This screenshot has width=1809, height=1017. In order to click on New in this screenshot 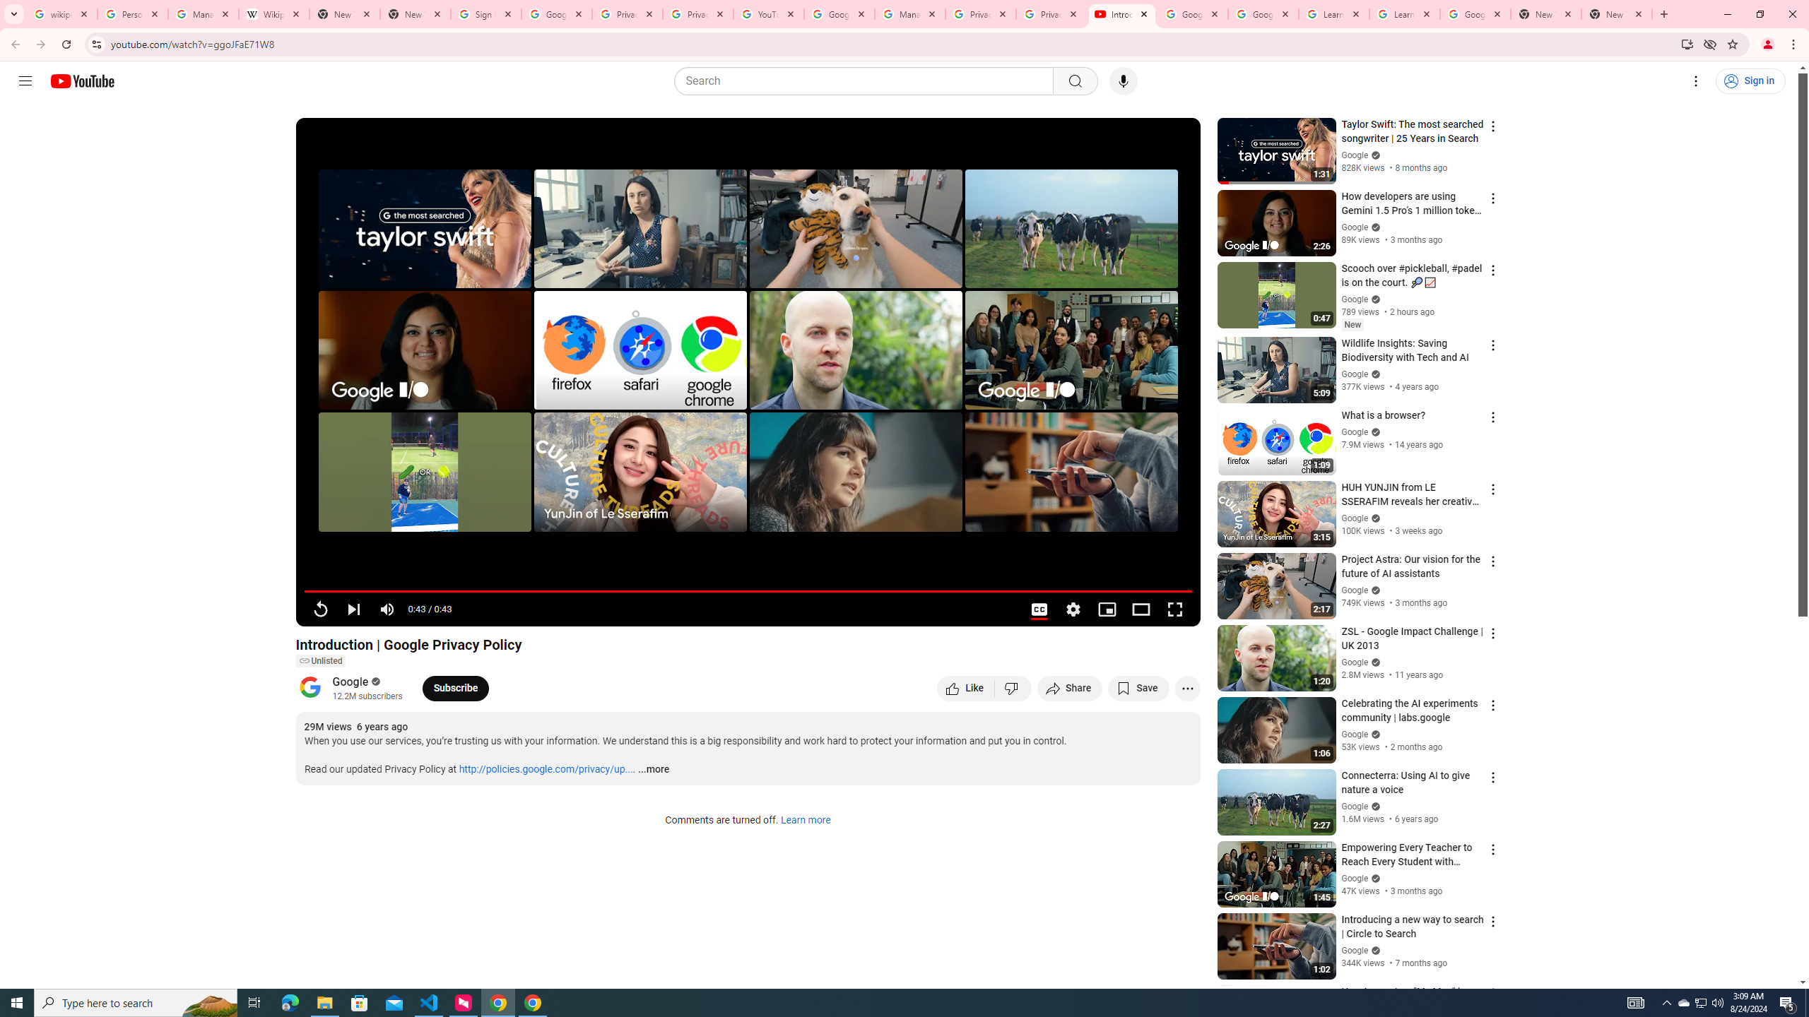, I will do `click(1352, 325)`.